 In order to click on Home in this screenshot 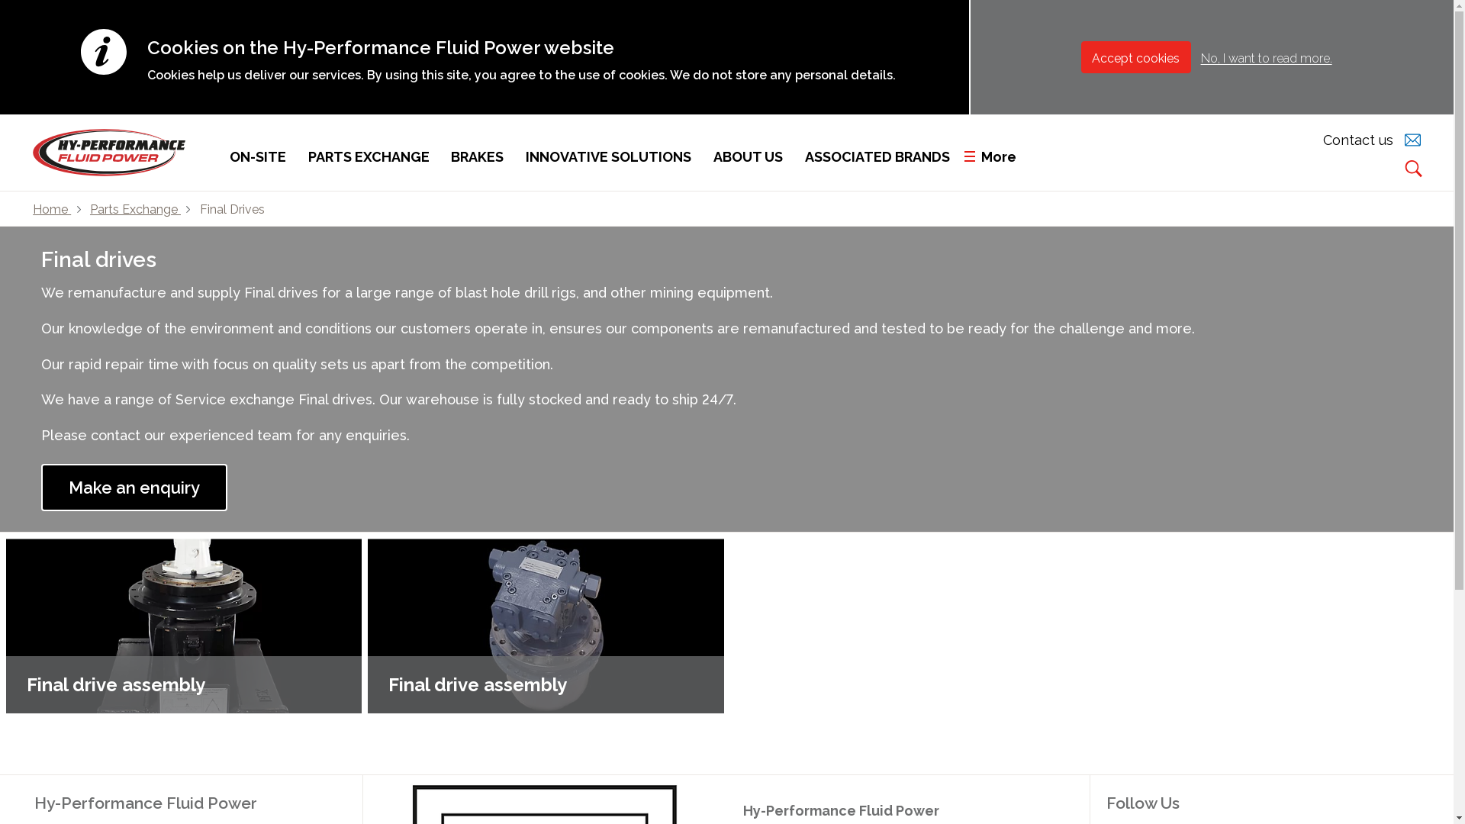, I will do `click(53, 208)`.